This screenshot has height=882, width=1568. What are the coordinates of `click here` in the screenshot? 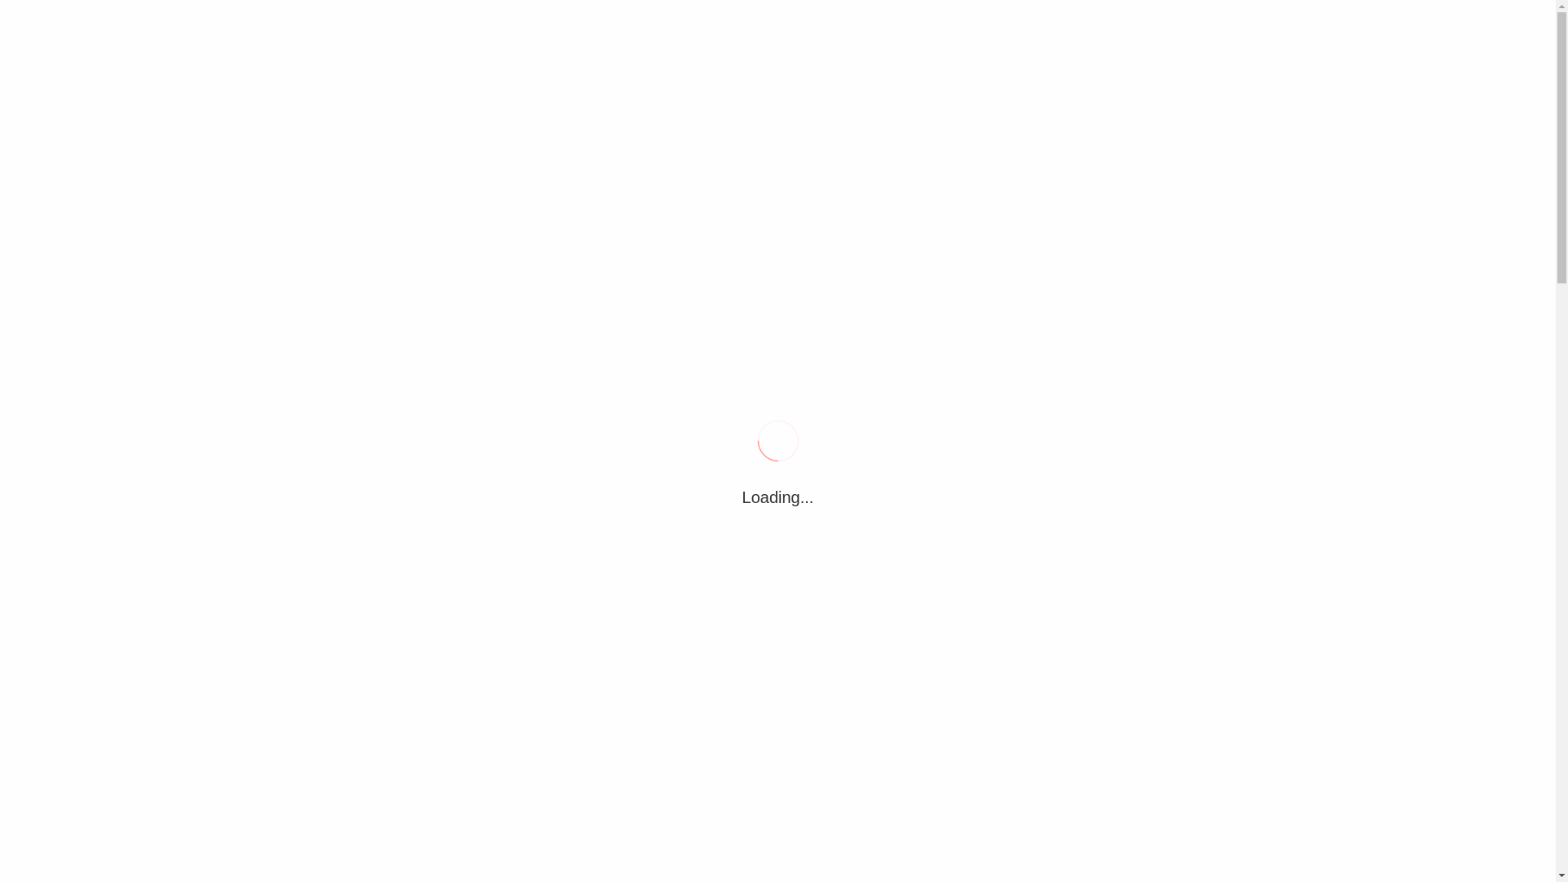 It's located at (1156, 688).